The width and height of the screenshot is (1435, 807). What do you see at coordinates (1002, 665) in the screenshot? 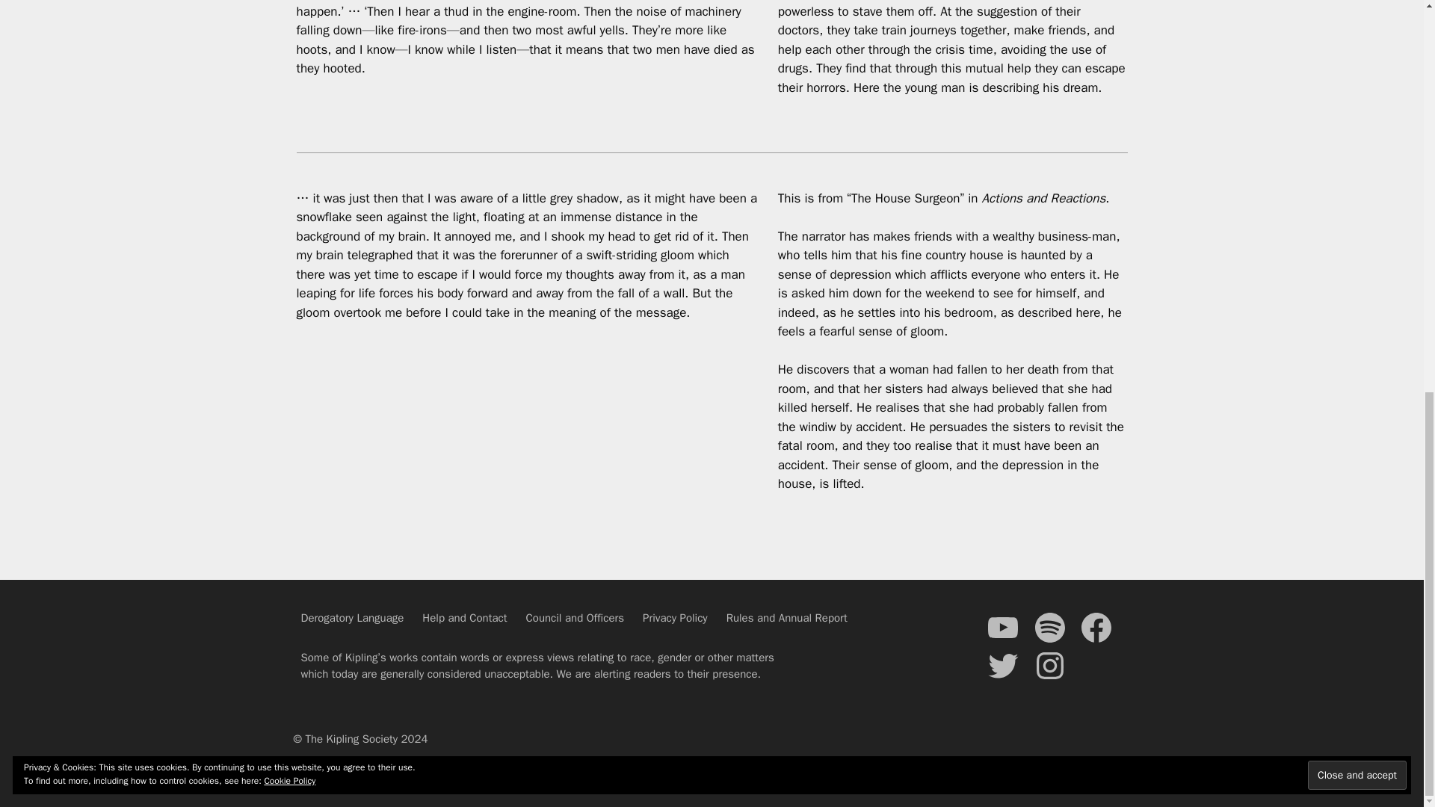
I see `Twitter` at bounding box center [1002, 665].